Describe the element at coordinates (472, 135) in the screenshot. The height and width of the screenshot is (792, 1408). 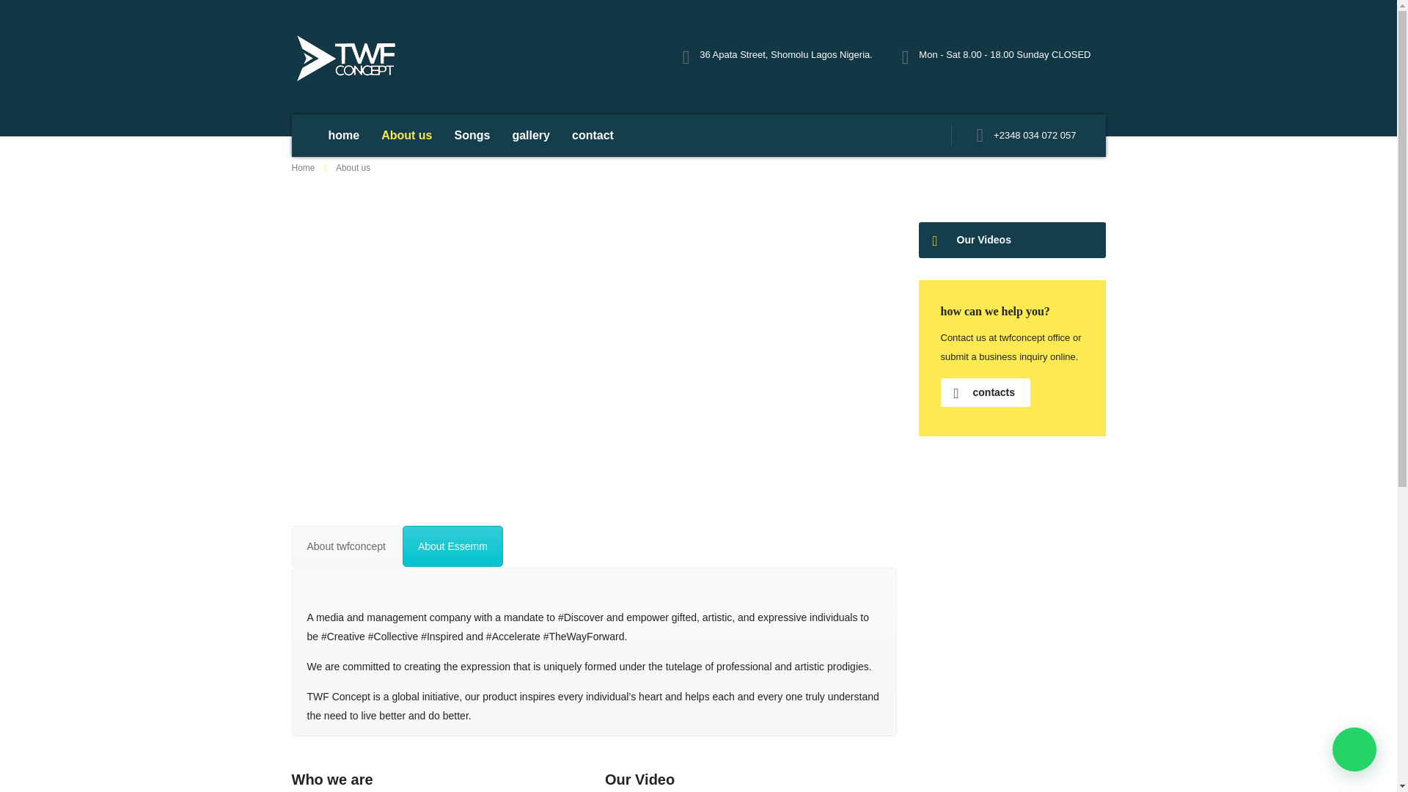
I see `Songs` at that location.